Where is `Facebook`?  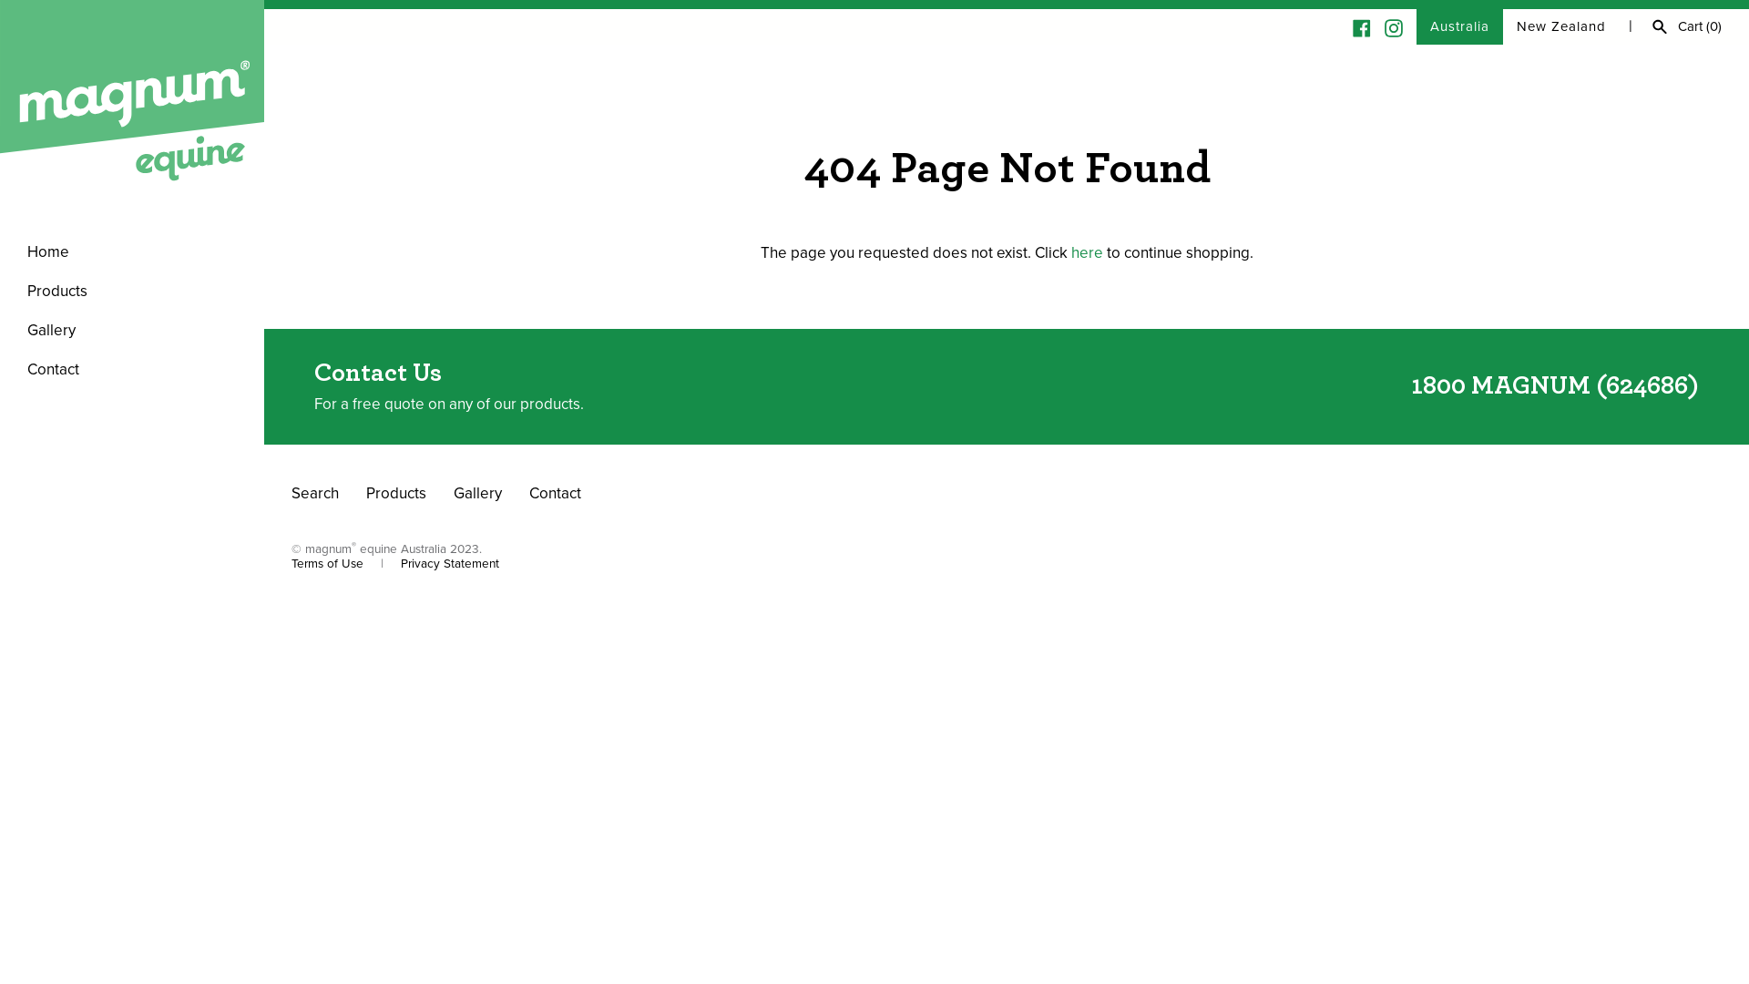
Facebook is located at coordinates (1362, 26).